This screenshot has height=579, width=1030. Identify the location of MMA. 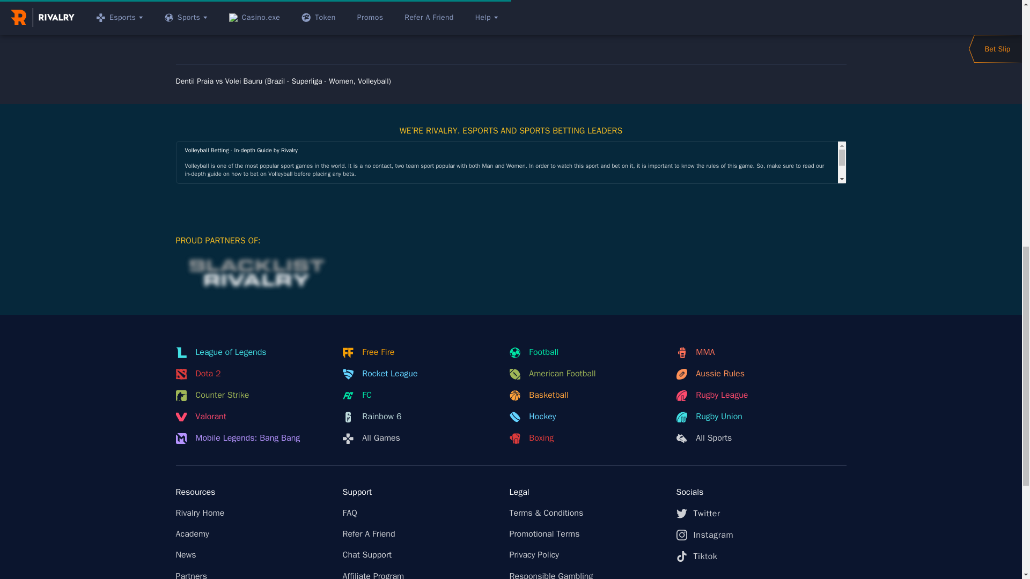
(753, 353).